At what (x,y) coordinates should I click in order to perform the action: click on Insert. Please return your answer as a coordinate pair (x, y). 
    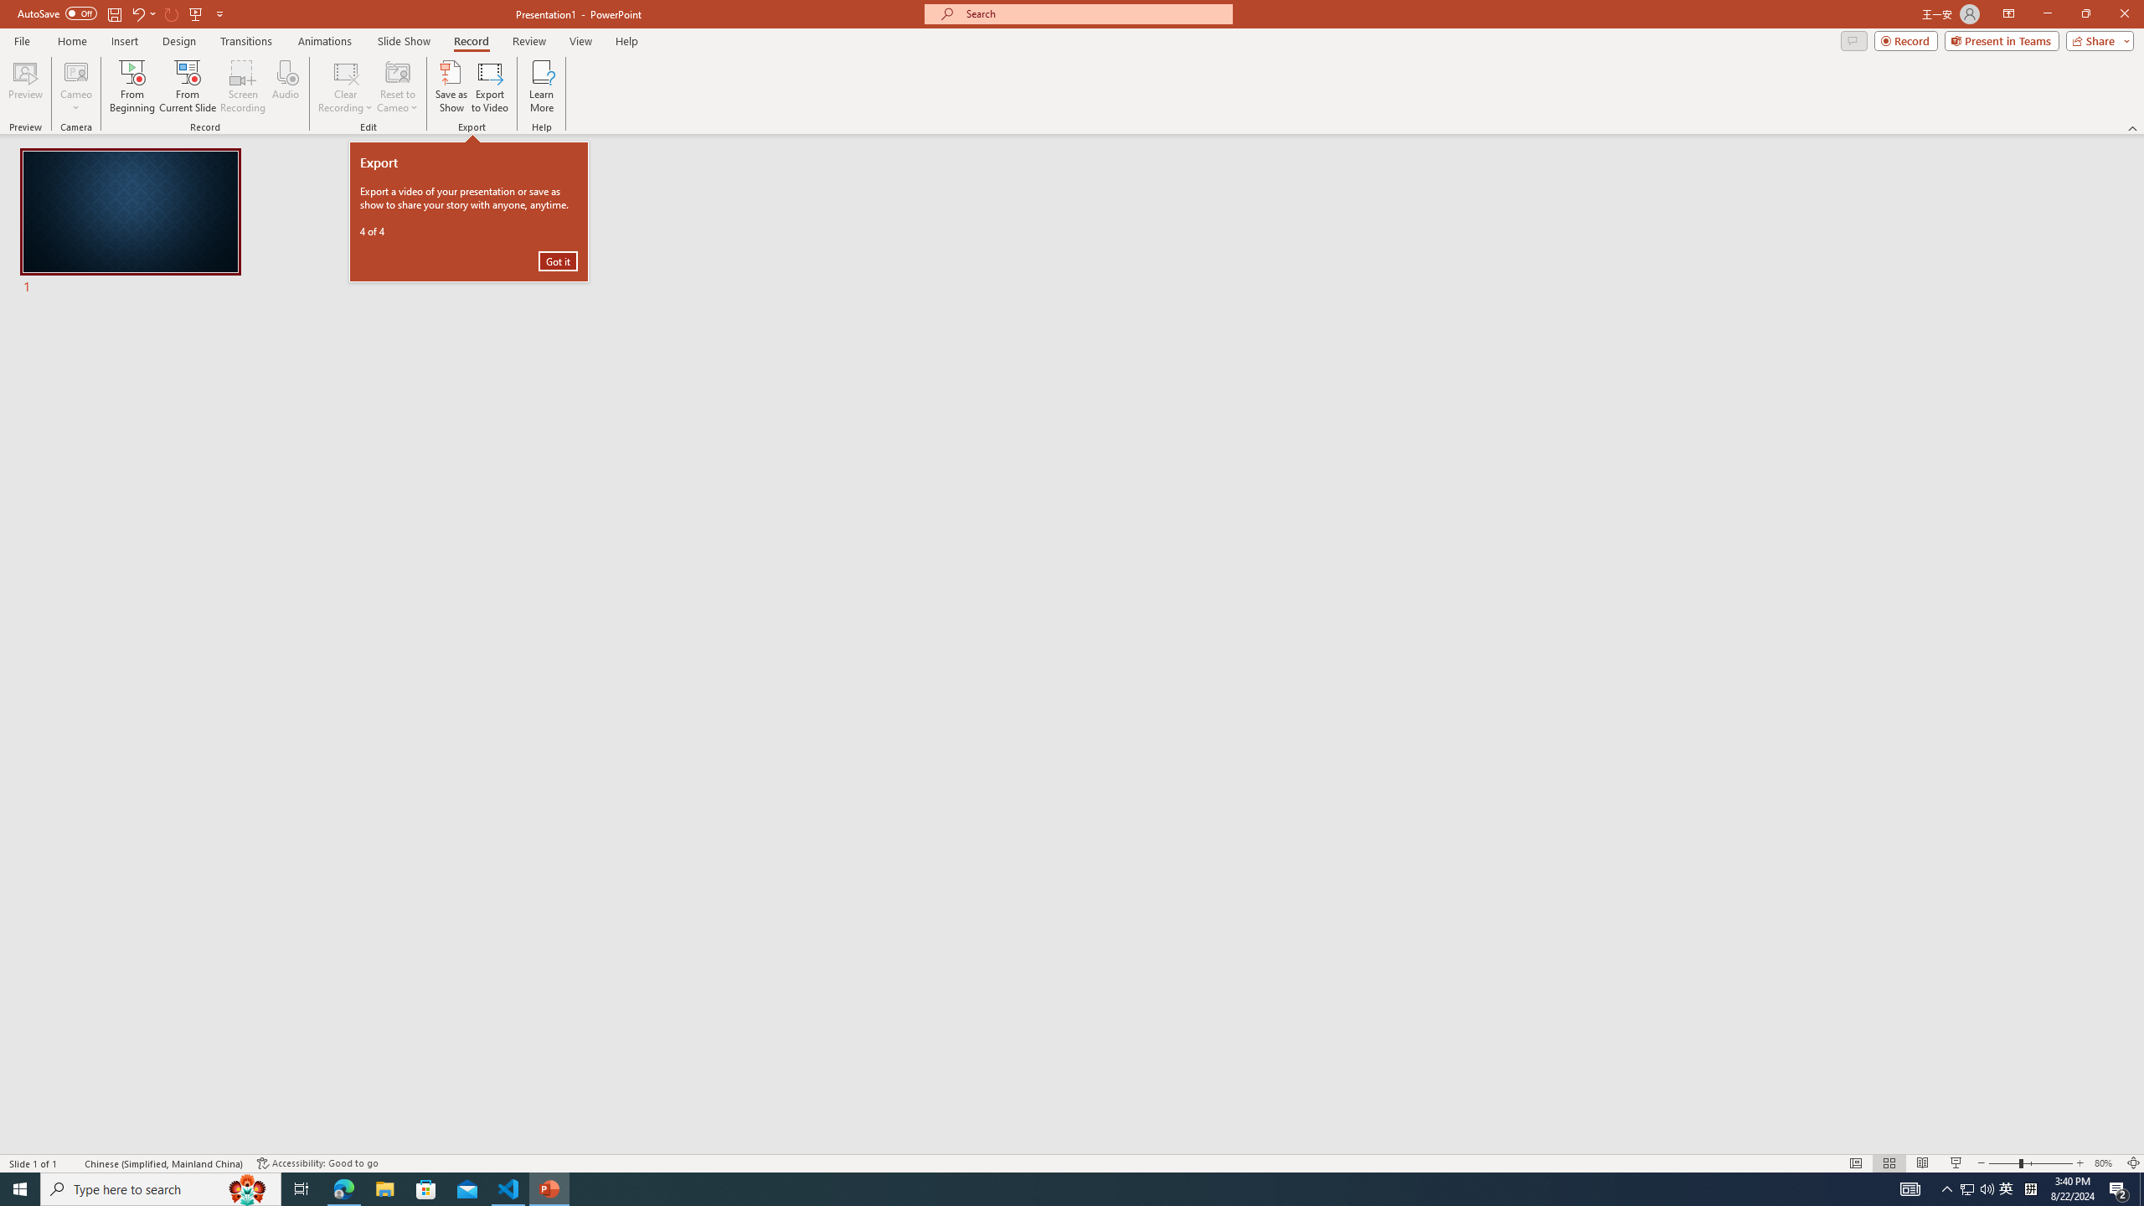
    Looking at the image, I should click on (124, 41).